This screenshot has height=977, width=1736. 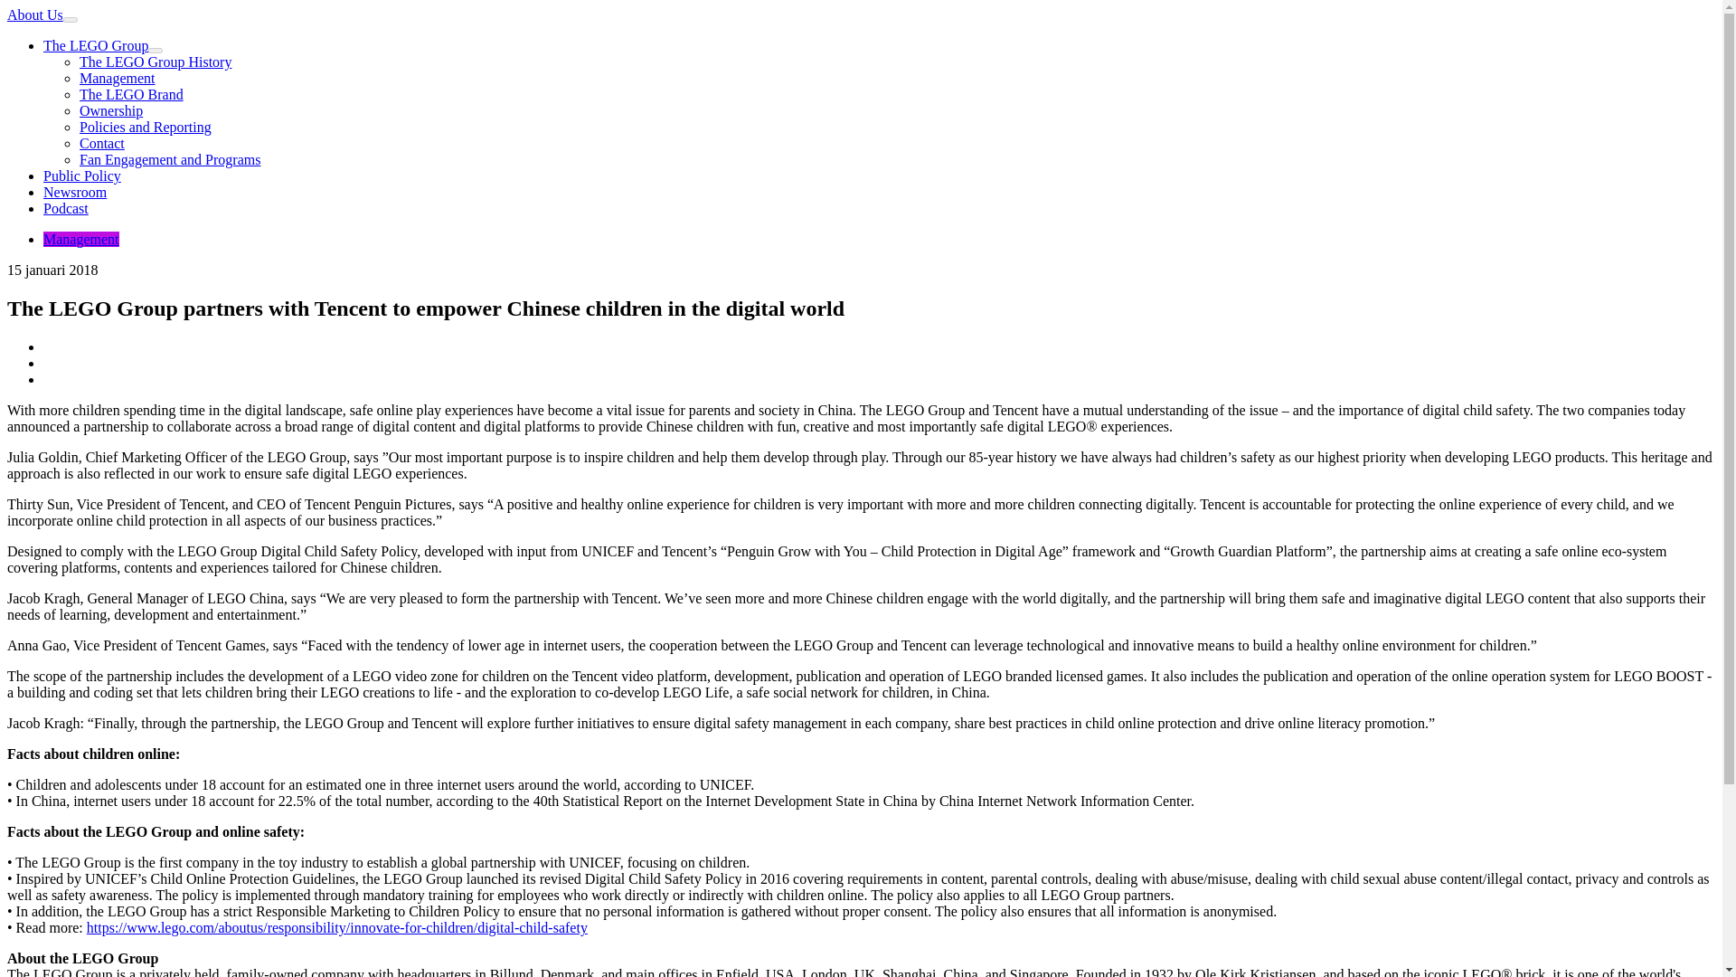 I want to click on Fan Engagement and Programs, so click(x=170, y=159).